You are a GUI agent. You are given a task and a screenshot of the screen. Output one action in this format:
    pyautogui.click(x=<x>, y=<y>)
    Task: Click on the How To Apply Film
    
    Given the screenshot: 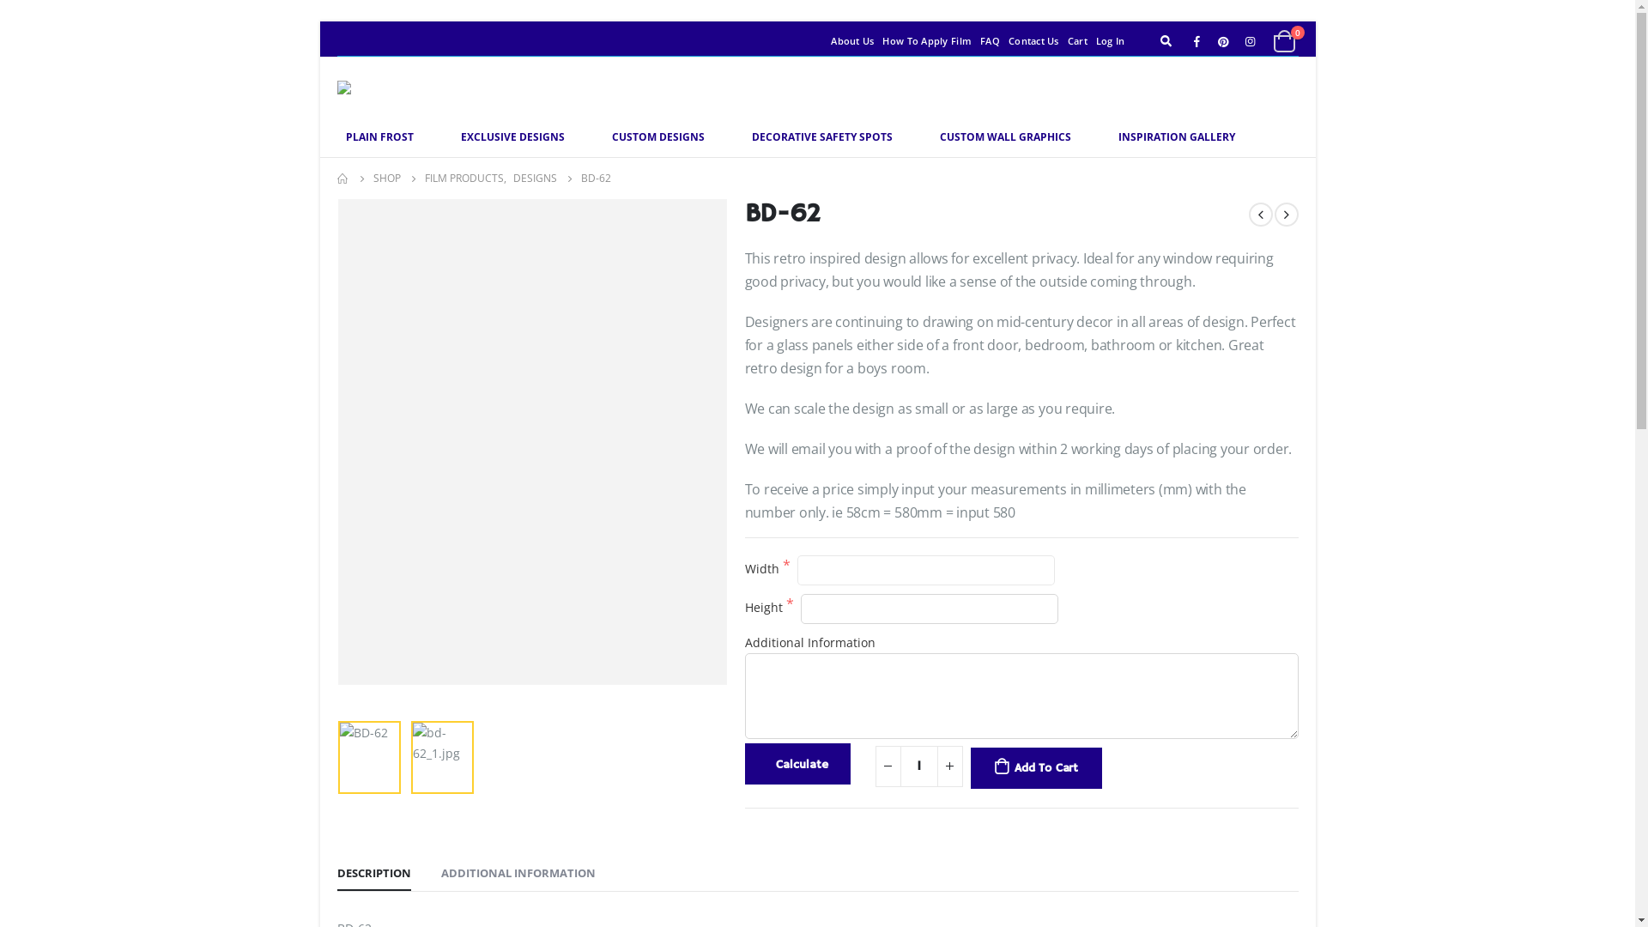 What is the action you would take?
    pyautogui.click(x=927, y=41)
    